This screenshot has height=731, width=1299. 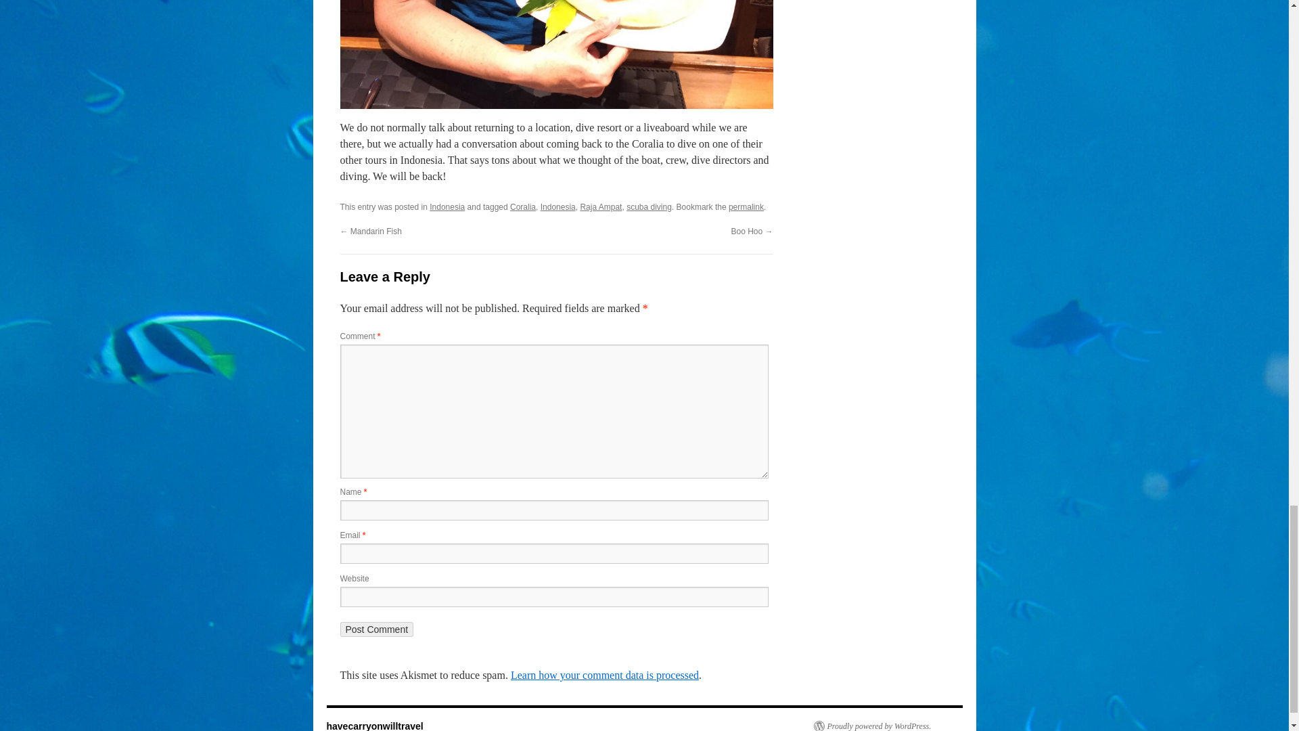 What do you see at coordinates (376, 629) in the screenshot?
I see `Post Comment` at bounding box center [376, 629].